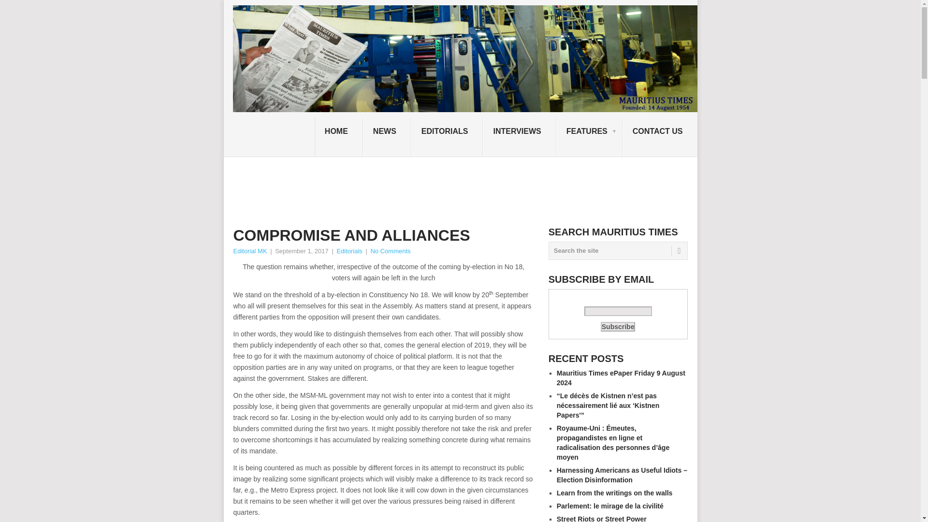  Describe the element at coordinates (589, 137) in the screenshot. I see `FEATURES` at that location.